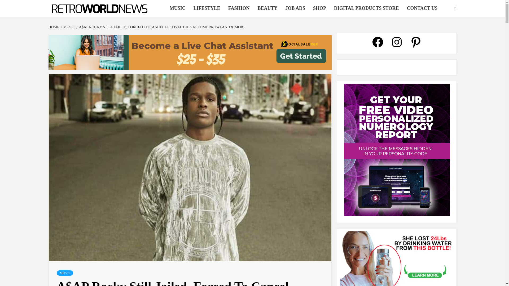 This screenshot has height=286, width=509. What do you see at coordinates (54, 27) in the screenshot?
I see `HOME` at bounding box center [54, 27].